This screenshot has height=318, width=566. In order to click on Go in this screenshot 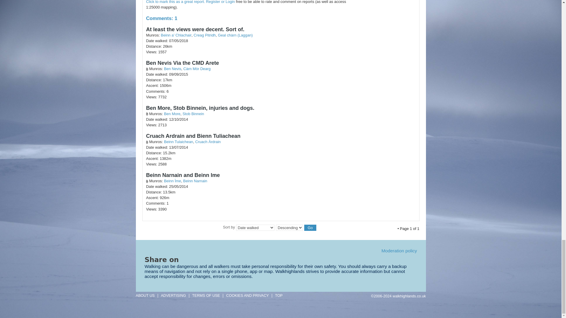, I will do `click(310, 228)`.